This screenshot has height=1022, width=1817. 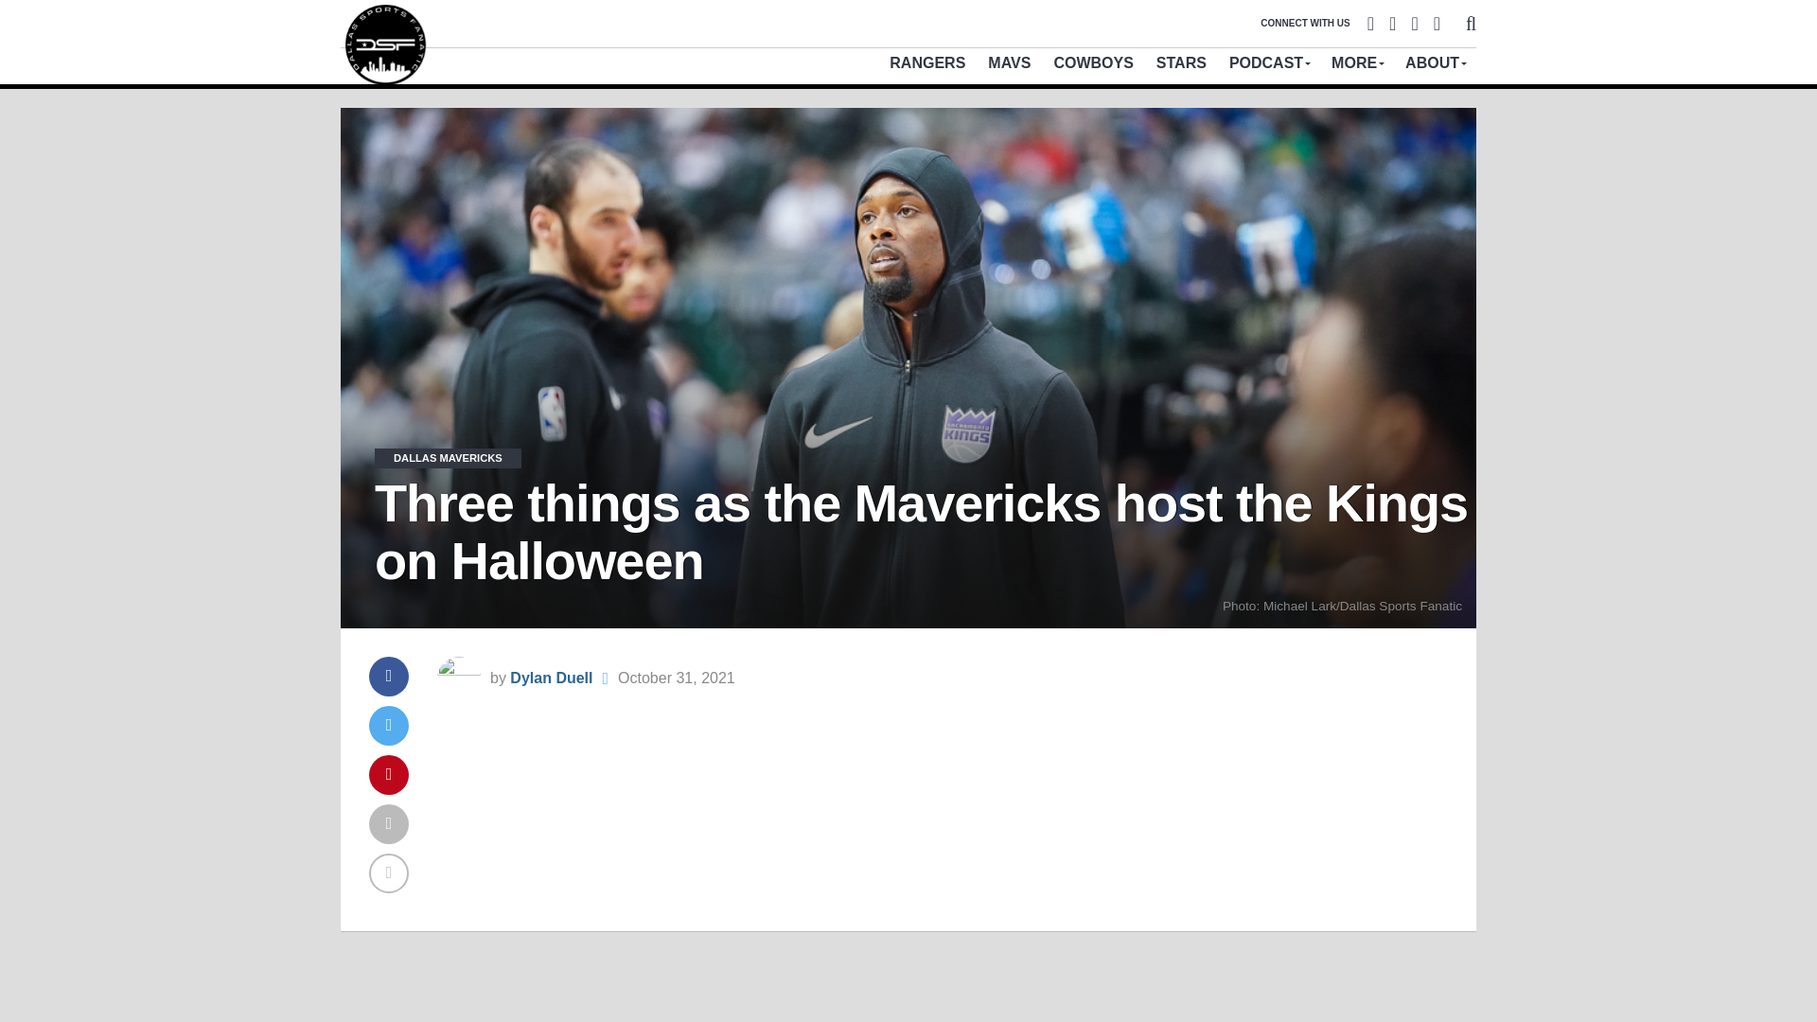 What do you see at coordinates (551, 678) in the screenshot?
I see `Posts by Dylan Duell` at bounding box center [551, 678].